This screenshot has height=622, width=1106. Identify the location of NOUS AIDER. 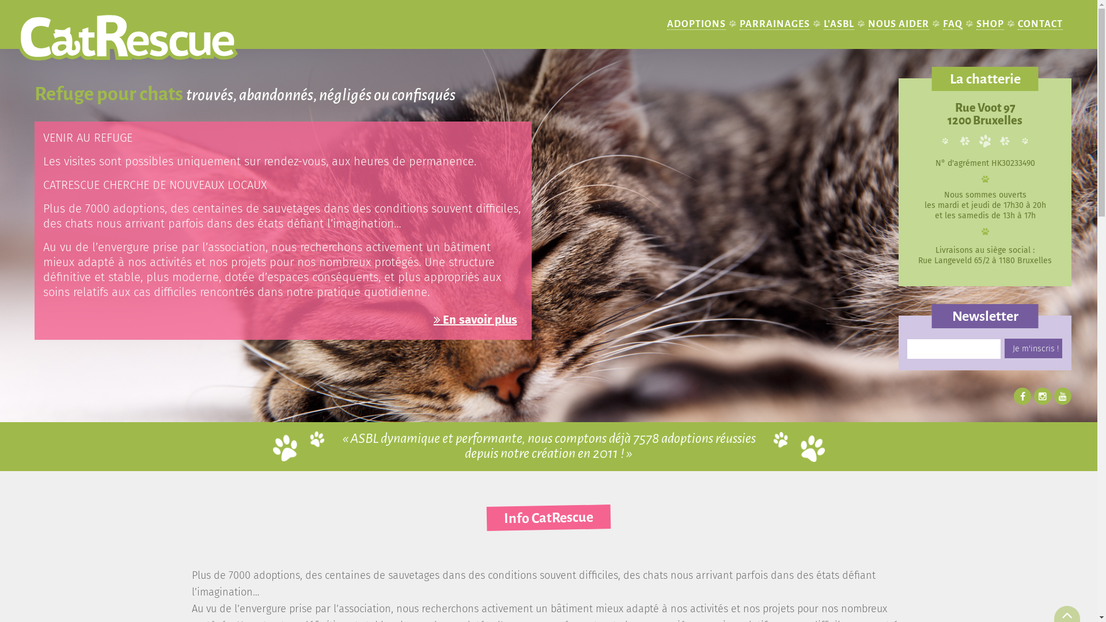
(899, 24).